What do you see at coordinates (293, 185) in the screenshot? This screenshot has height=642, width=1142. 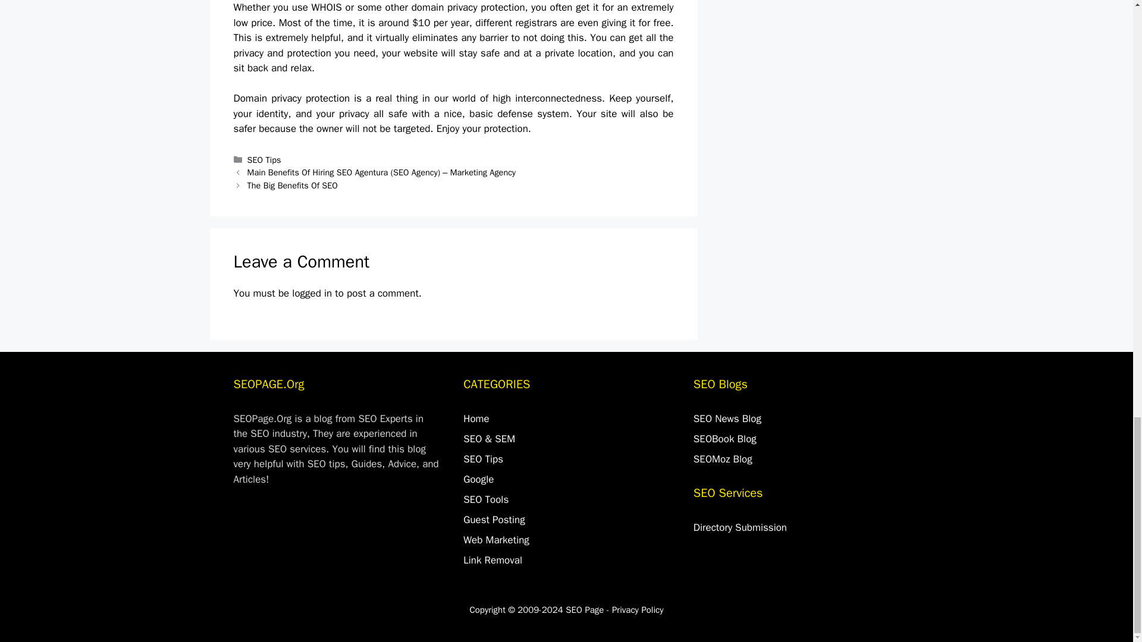 I see `The Big Benefits Of SEO` at bounding box center [293, 185].